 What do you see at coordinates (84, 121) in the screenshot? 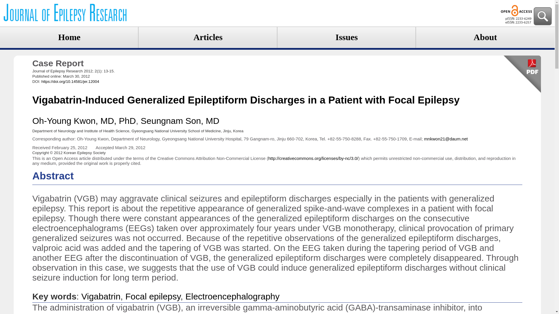
I see `Oh-Young Kwon, MD, PhD` at bounding box center [84, 121].